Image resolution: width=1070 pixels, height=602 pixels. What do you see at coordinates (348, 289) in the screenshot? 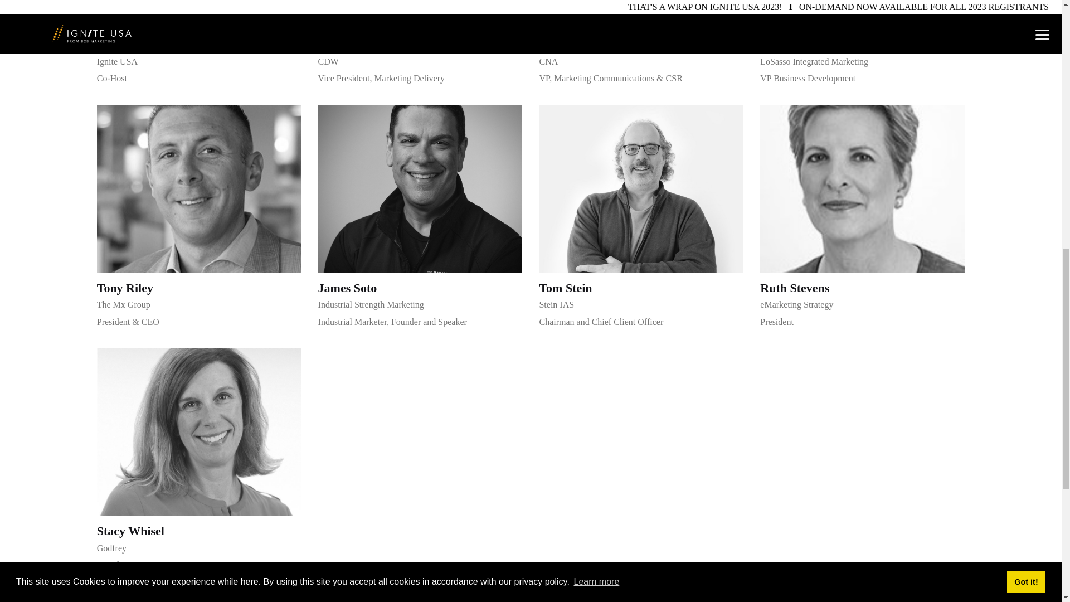
I see `James Soto` at bounding box center [348, 289].